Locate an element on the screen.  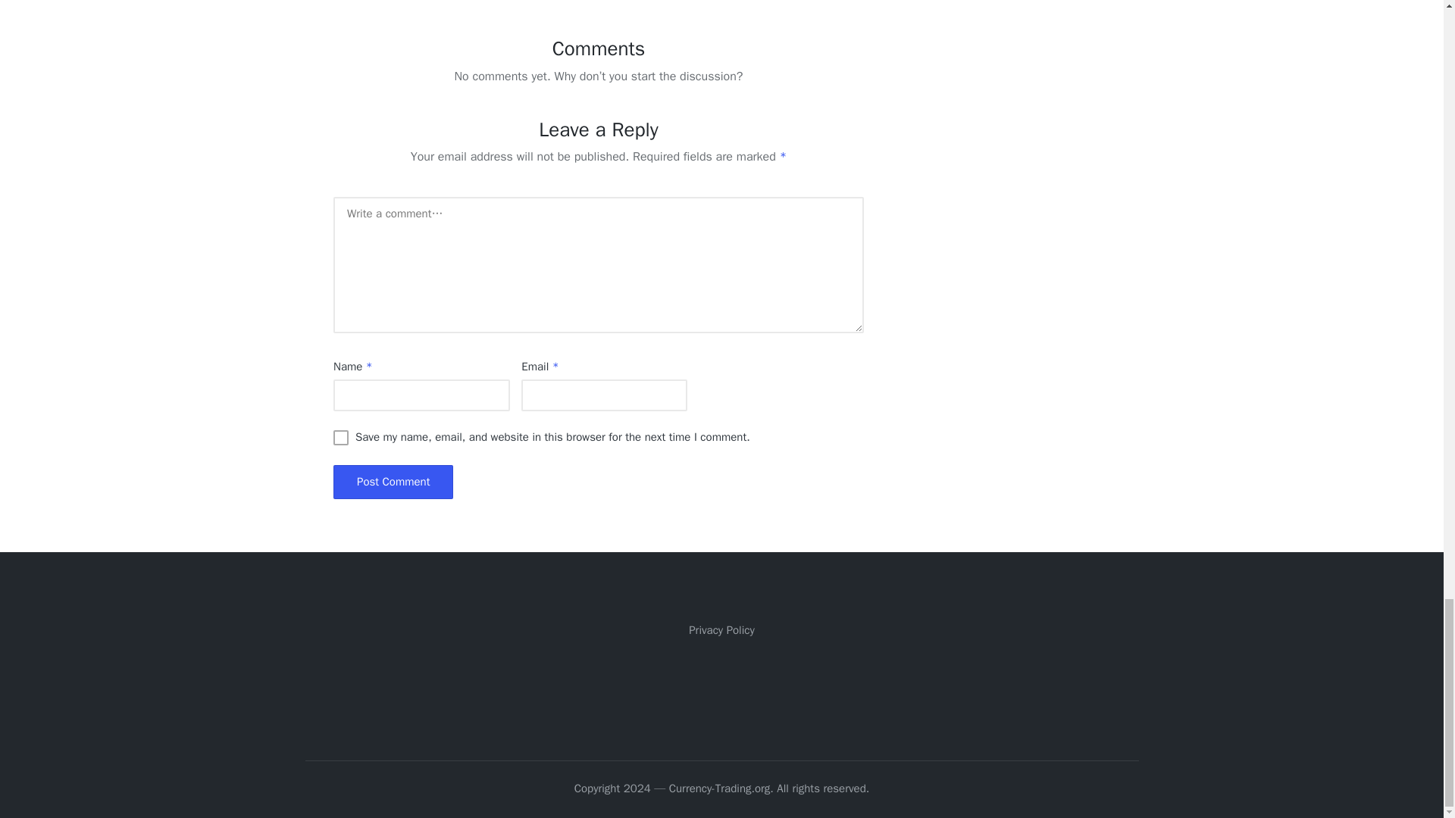
yes is located at coordinates (341, 438).